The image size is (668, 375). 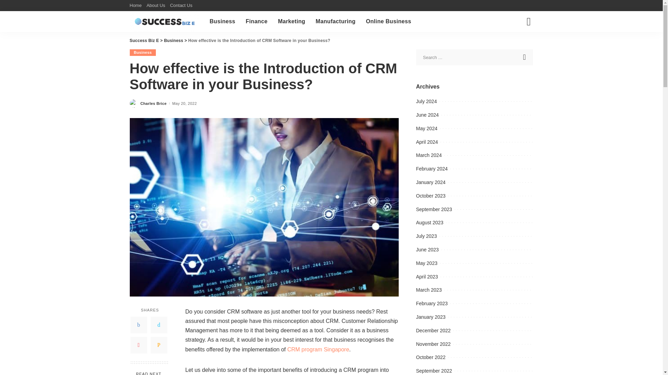 What do you see at coordinates (156, 6) in the screenshot?
I see `About Us` at bounding box center [156, 6].